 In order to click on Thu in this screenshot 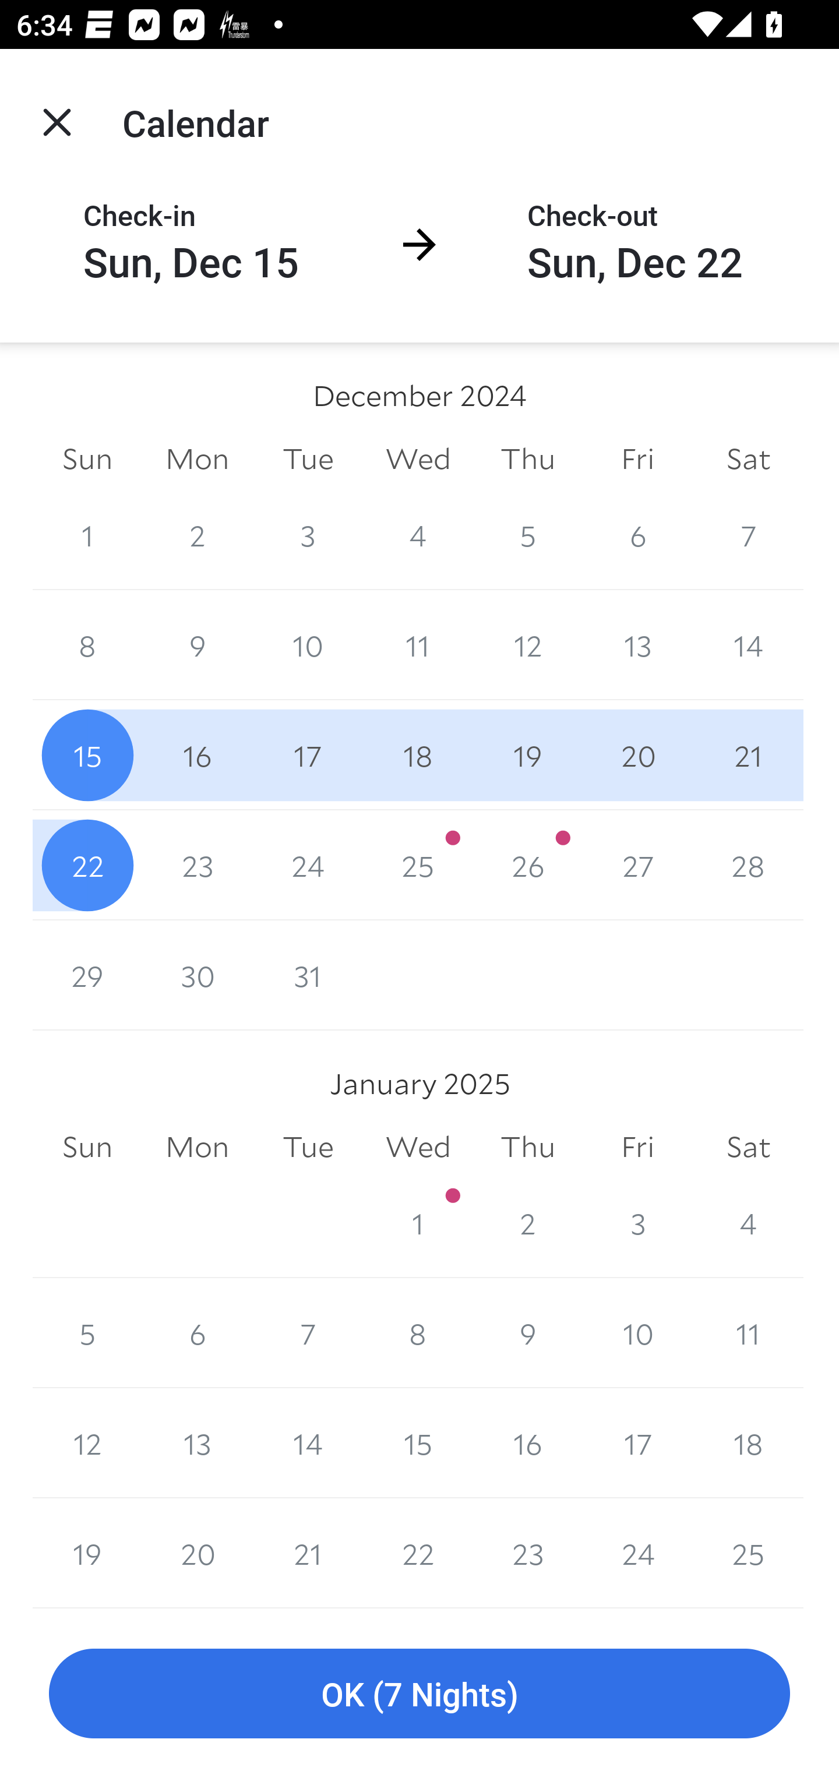, I will do `click(528, 1148)`.